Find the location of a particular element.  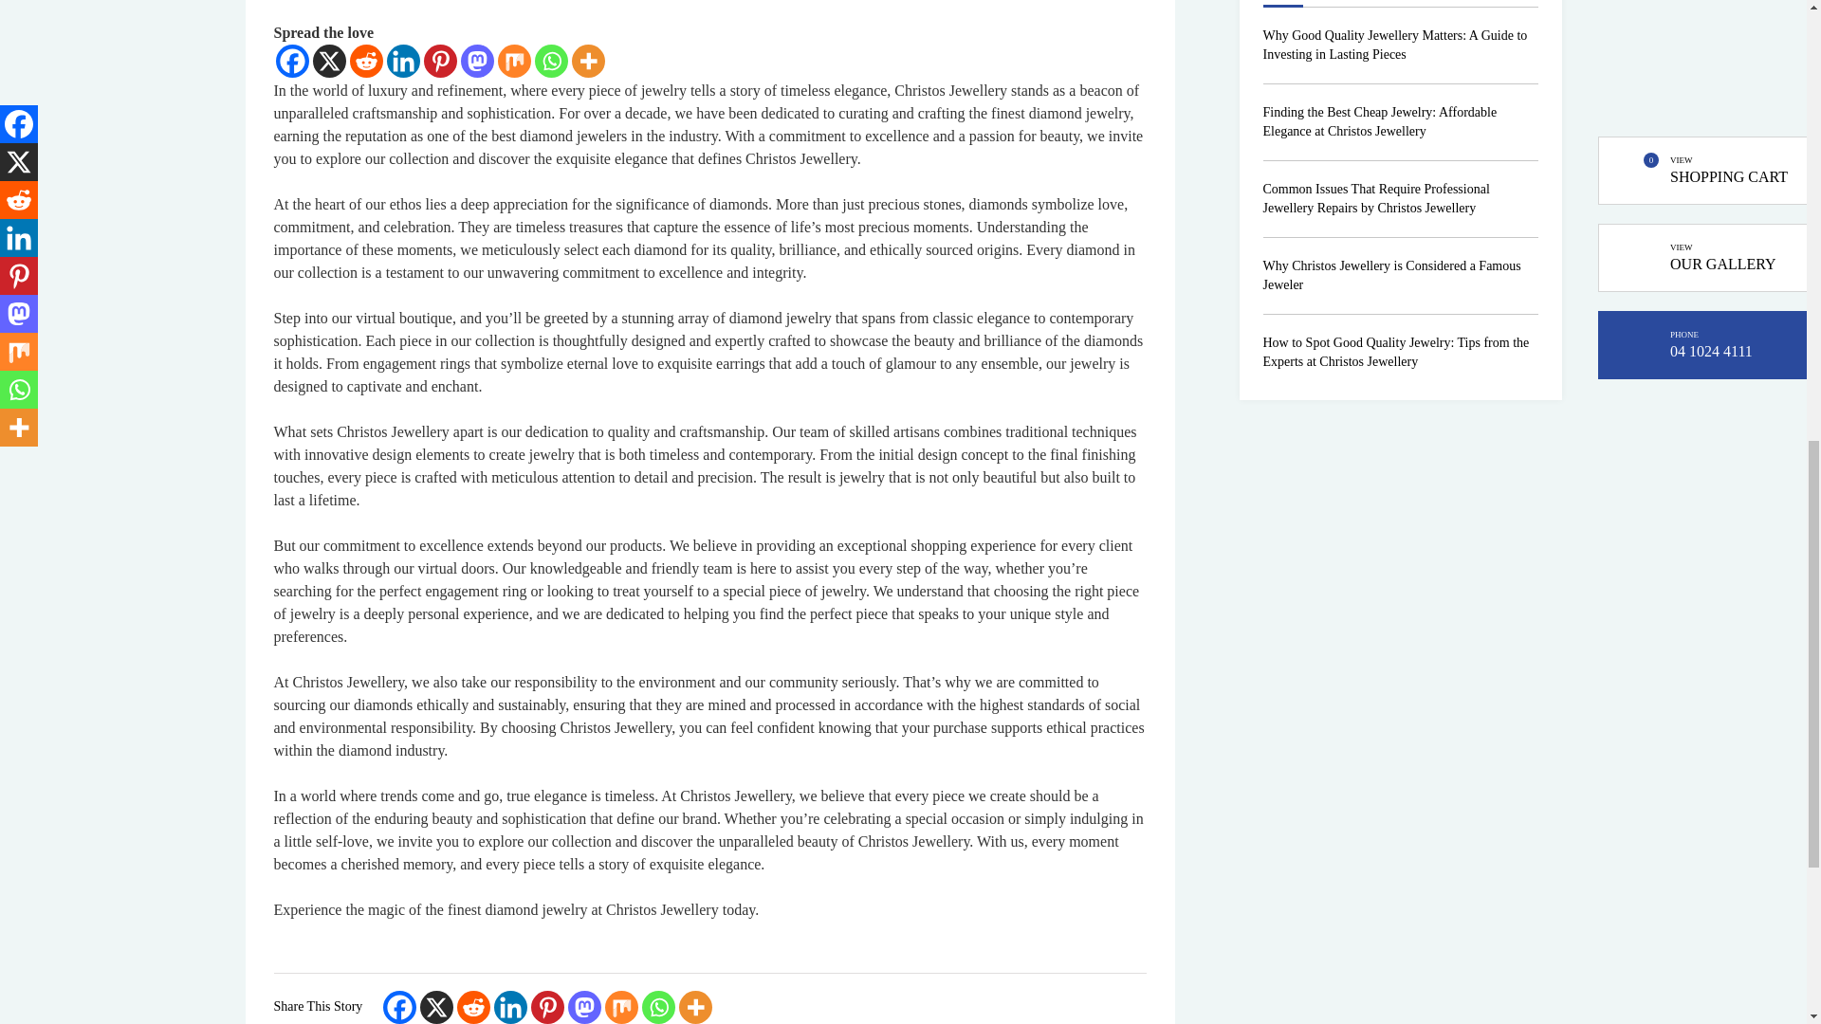

Facebook is located at coordinates (290, 61).